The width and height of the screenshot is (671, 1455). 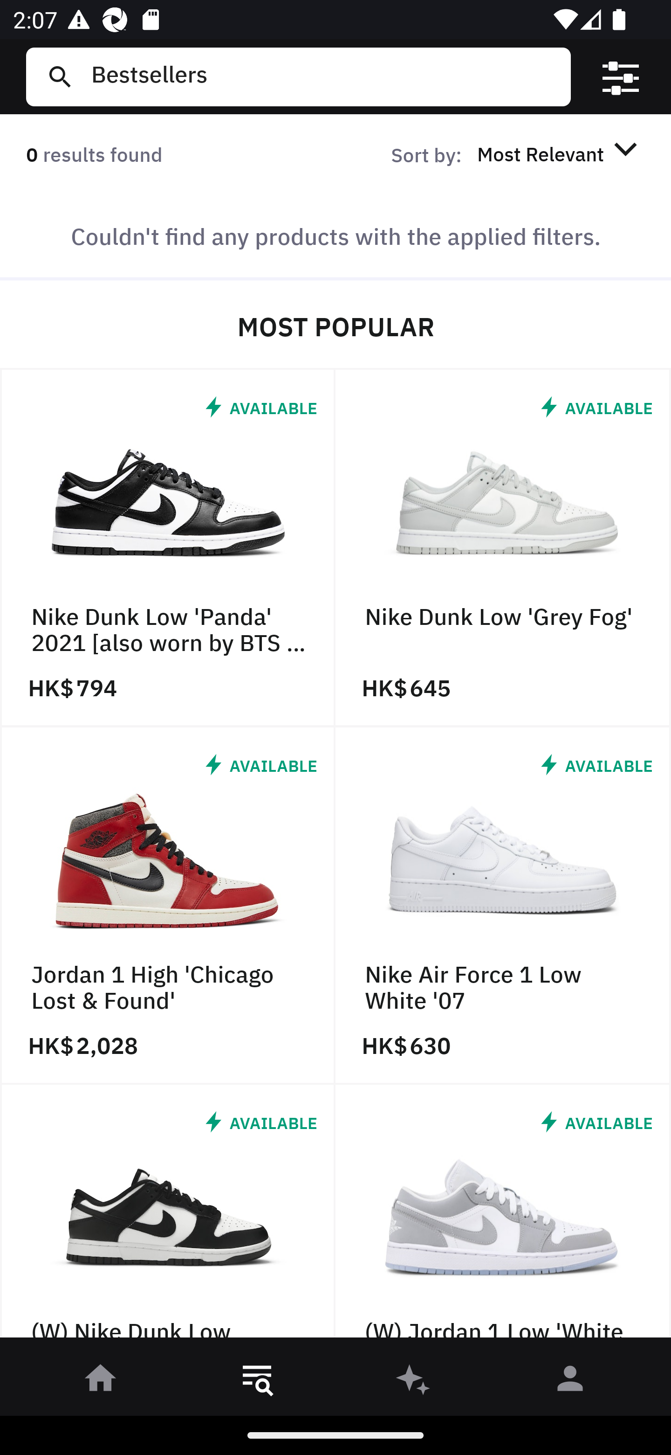 What do you see at coordinates (570, 1381) in the screenshot?
I see `󰀄` at bounding box center [570, 1381].